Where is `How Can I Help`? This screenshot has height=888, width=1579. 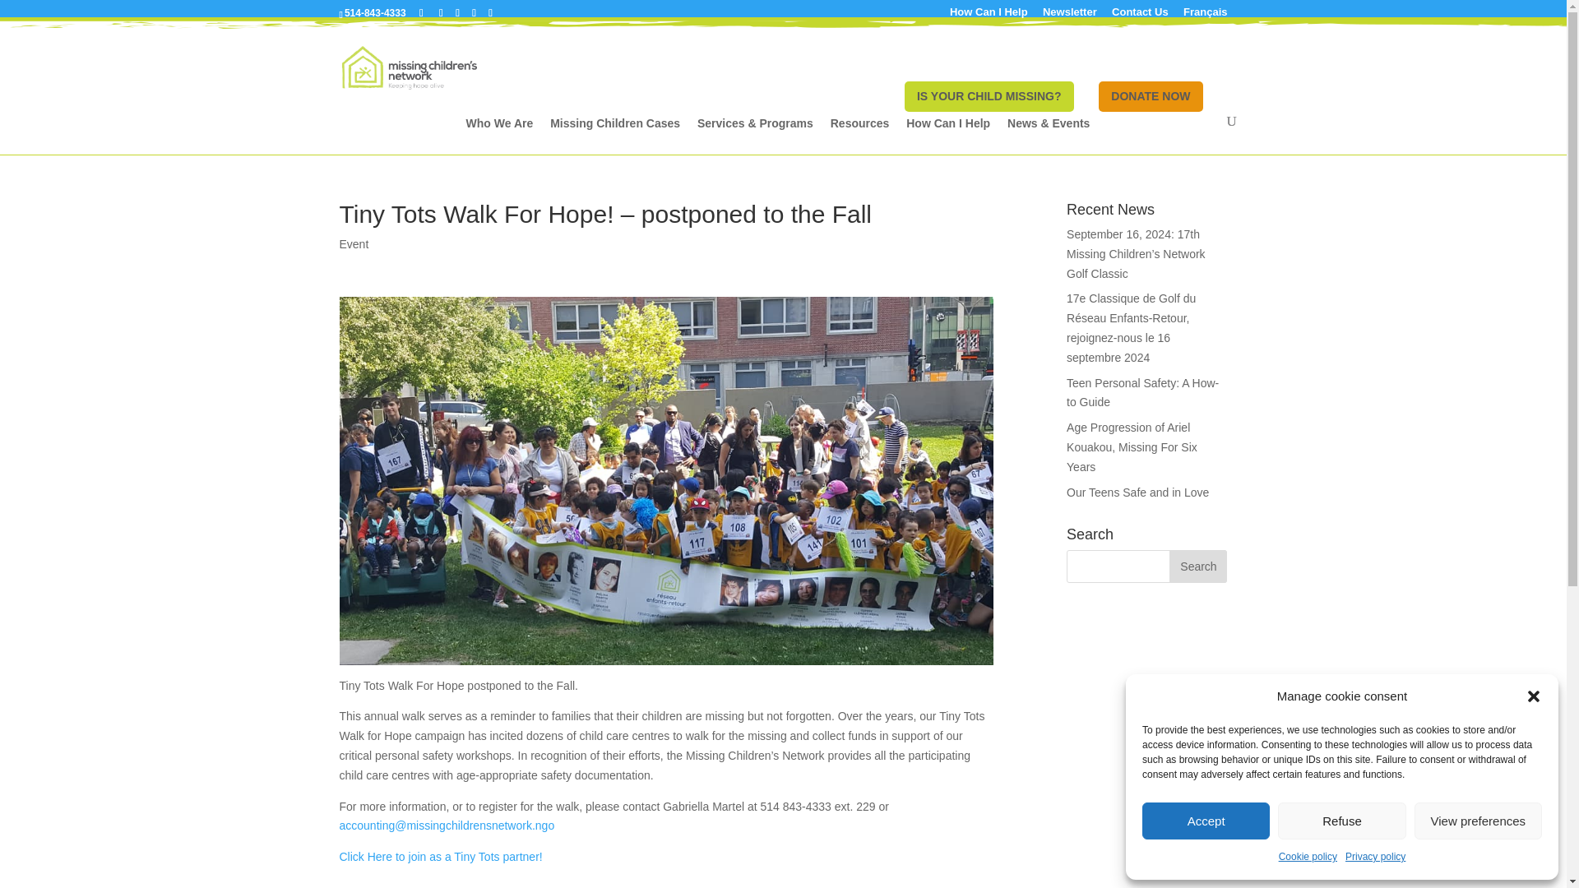 How Can I Help is located at coordinates (989, 16).